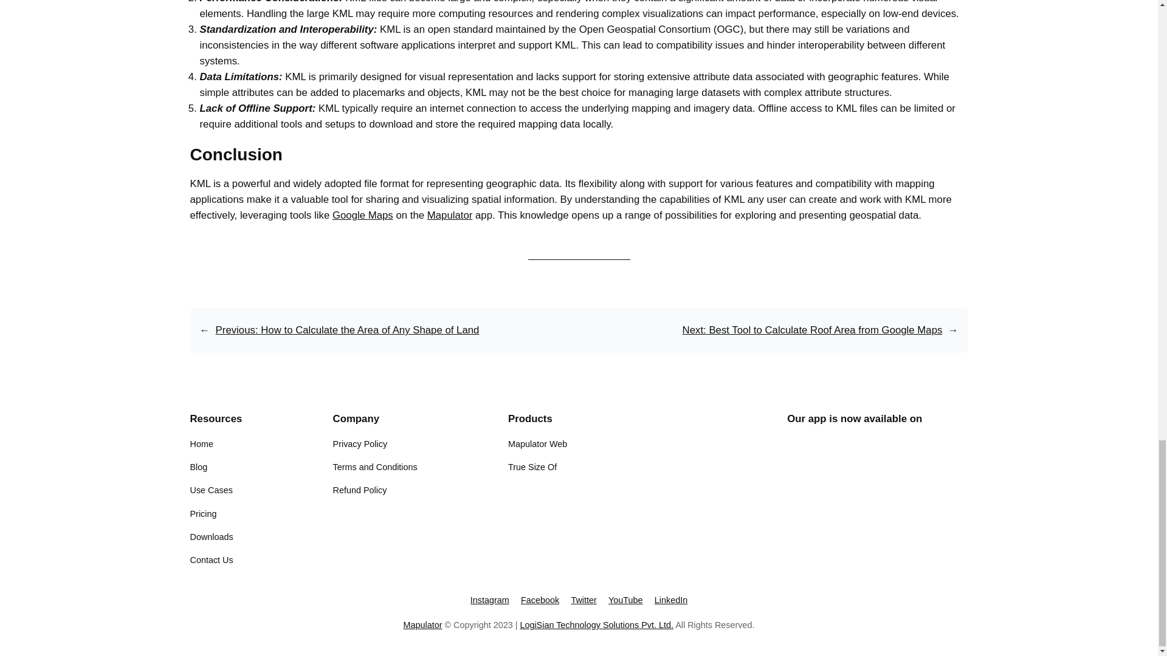 This screenshot has height=656, width=1167. What do you see at coordinates (348, 329) in the screenshot?
I see `Previous: How to Calculate the Area of Any Shape of Land` at bounding box center [348, 329].